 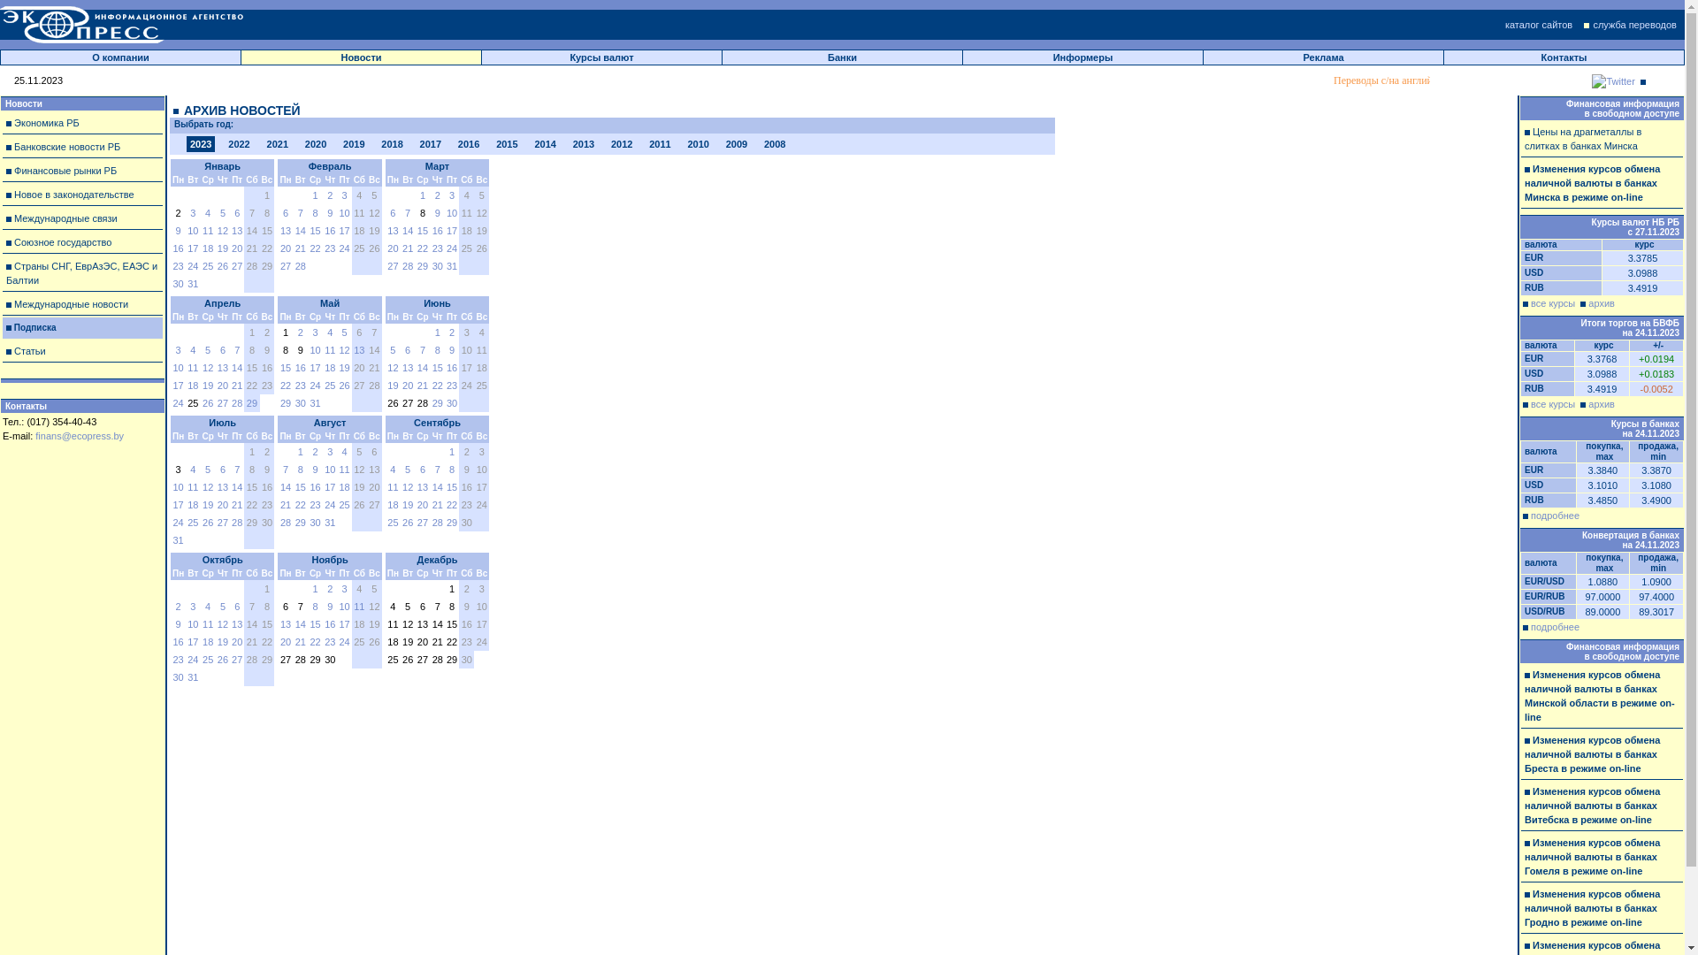 What do you see at coordinates (315, 368) in the screenshot?
I see `17` at bounding box center [315, 368].